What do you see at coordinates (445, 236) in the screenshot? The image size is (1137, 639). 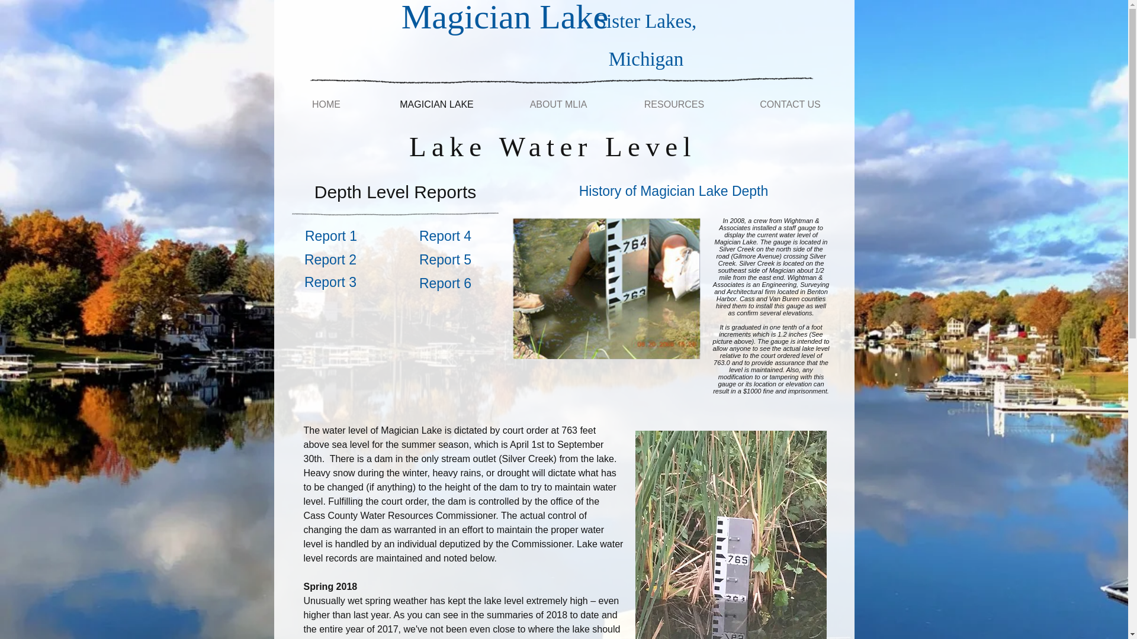 I see `Report 4` at bounding box center [445, 236].